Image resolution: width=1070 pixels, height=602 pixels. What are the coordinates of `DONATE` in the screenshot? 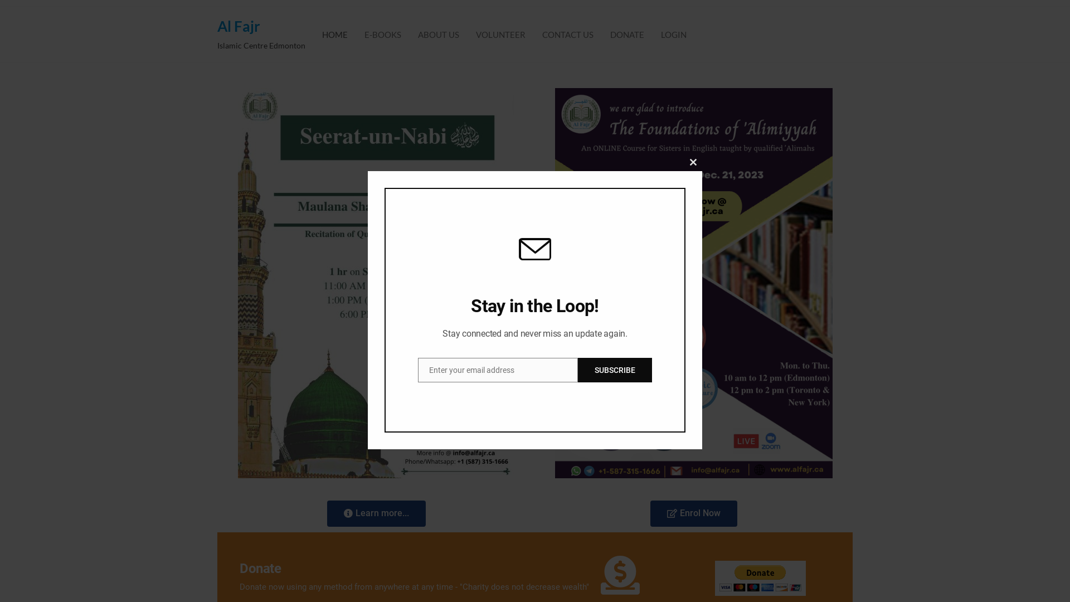 It's located at (628, 35).